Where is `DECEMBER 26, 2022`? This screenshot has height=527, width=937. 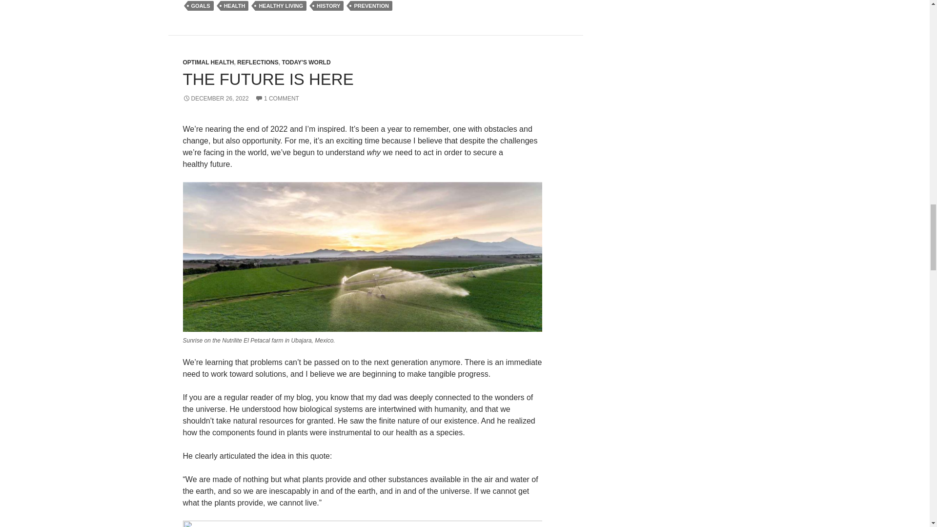
DECEMBER 26, 2022 is located at coordinates (215, 99).